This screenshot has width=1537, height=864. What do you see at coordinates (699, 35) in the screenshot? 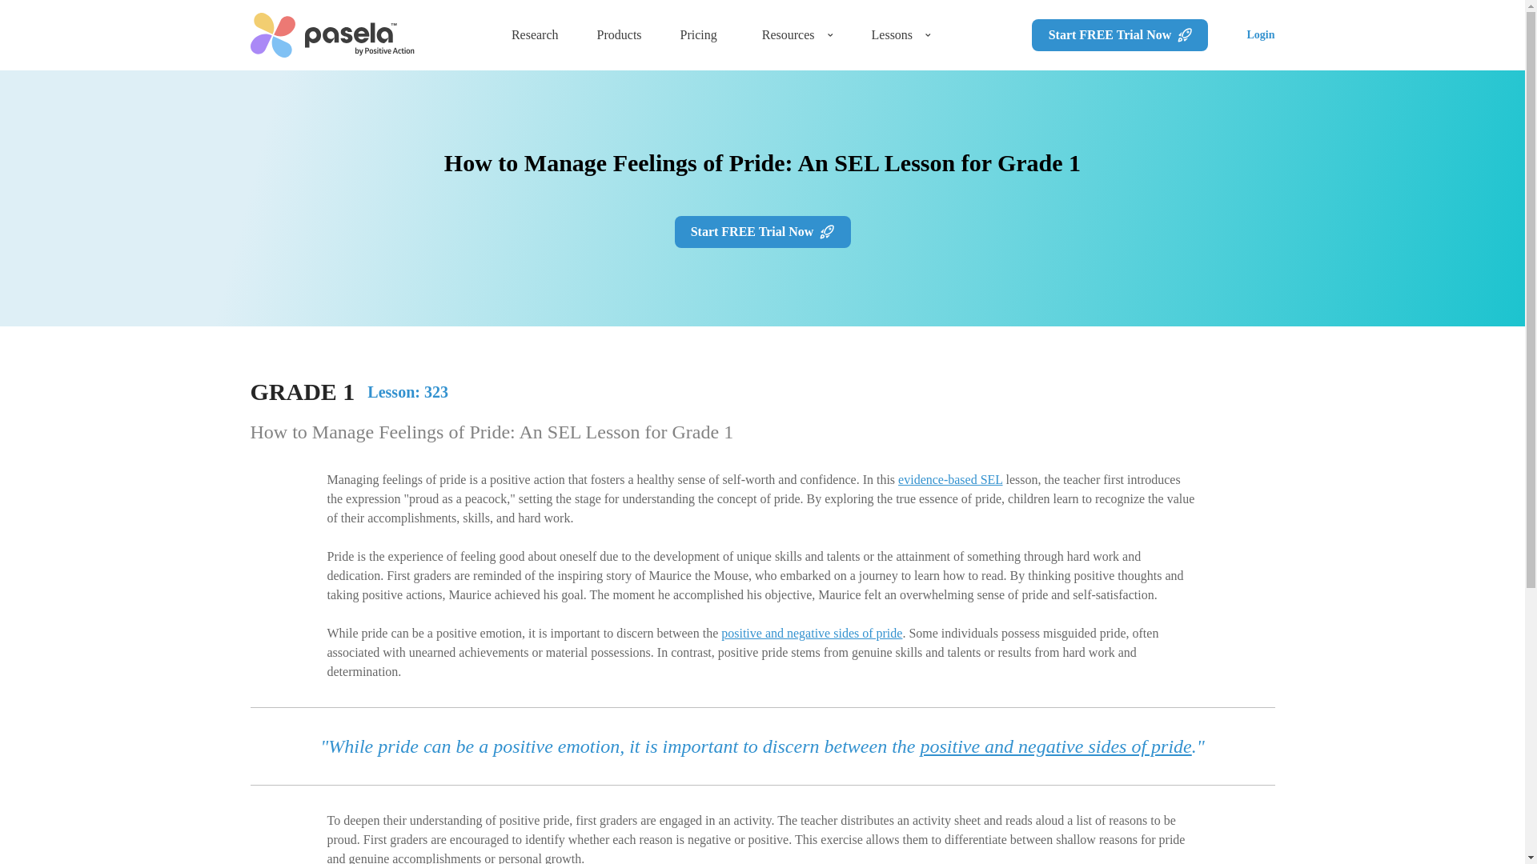
I see `Pricing` at bounding box center [699, 35].